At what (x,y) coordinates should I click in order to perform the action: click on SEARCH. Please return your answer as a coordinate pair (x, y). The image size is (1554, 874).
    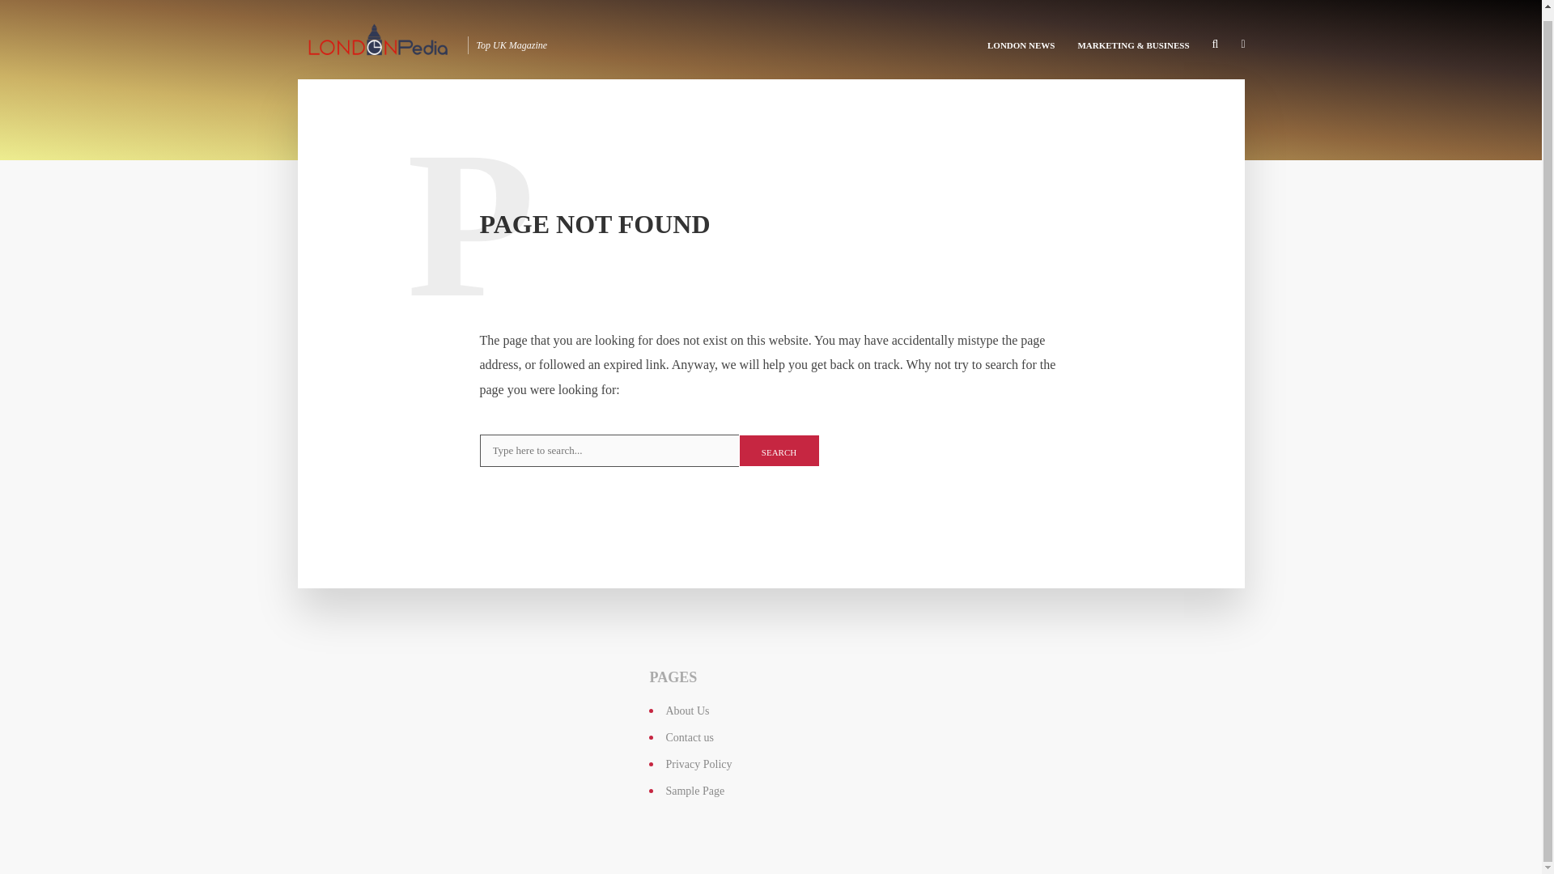
    Looking at the image, I should click on (779, 450).